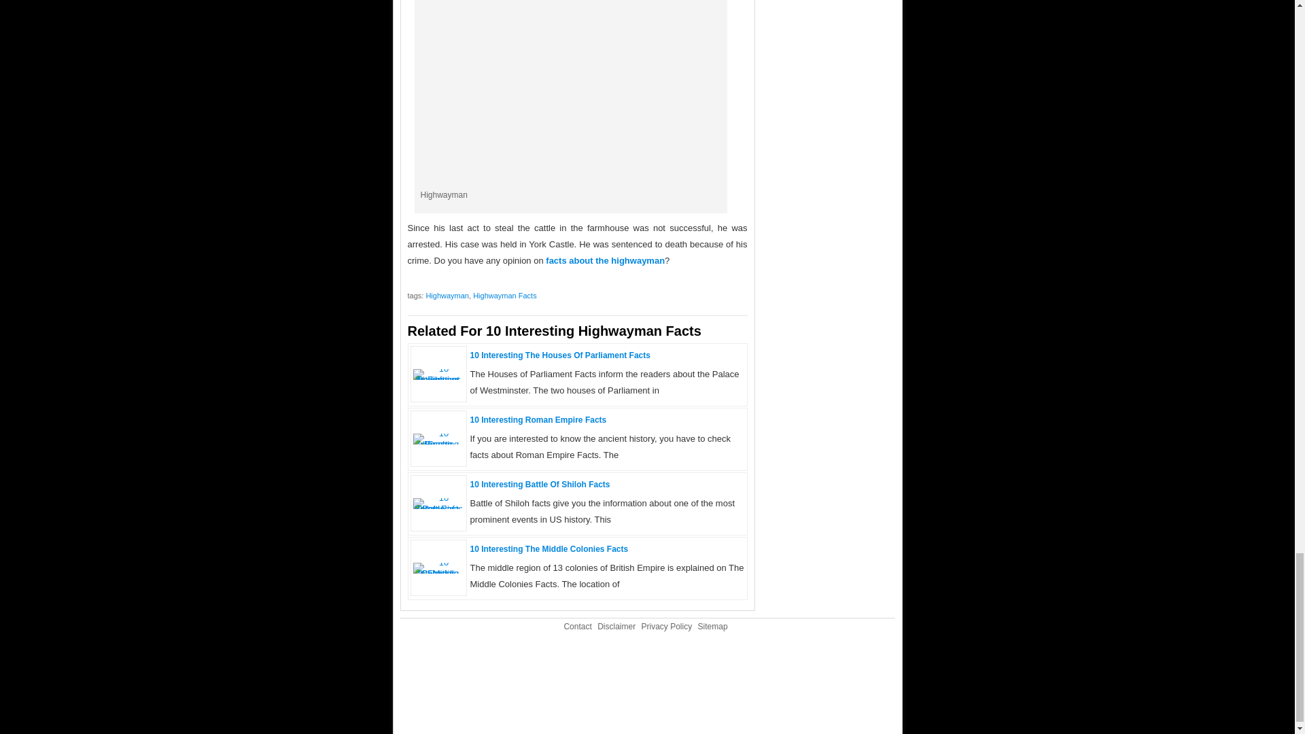  I want to click on 10 Interesting the Middle Colonies Facts, so click(439, 573).